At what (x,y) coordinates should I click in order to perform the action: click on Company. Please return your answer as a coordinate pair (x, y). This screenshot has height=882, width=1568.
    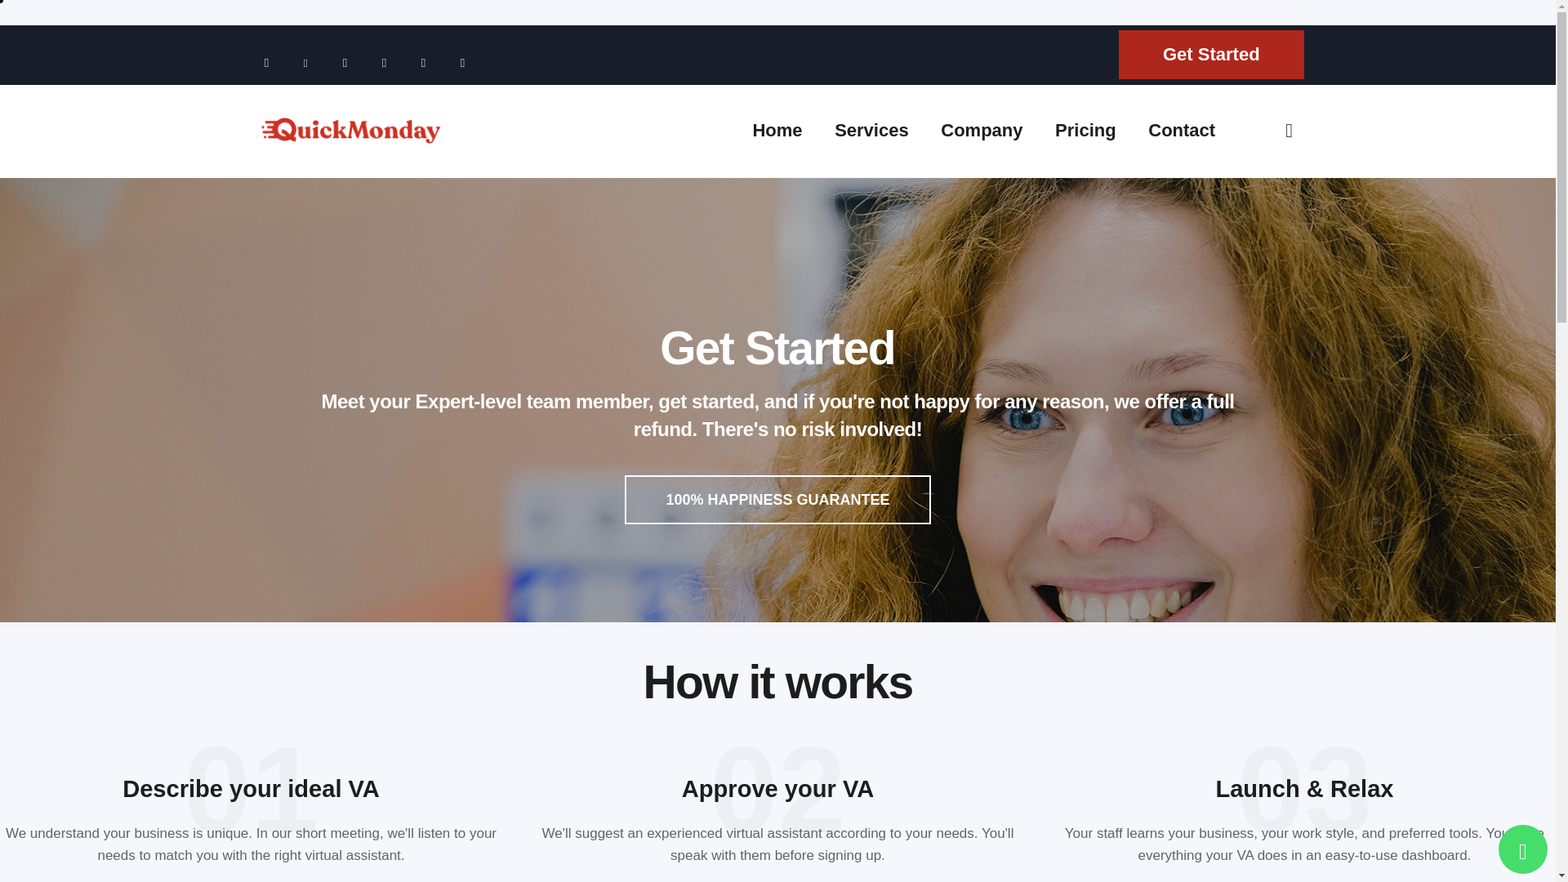
    Looking at the image, I should click on (982, 131).